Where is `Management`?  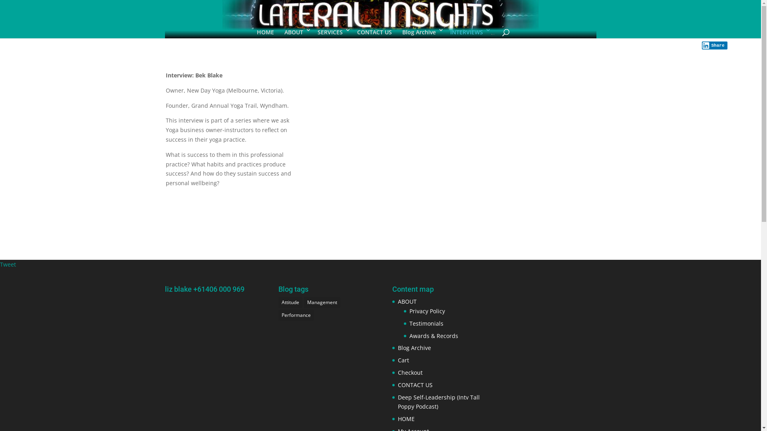 Management is located at coordinates (322, 302).